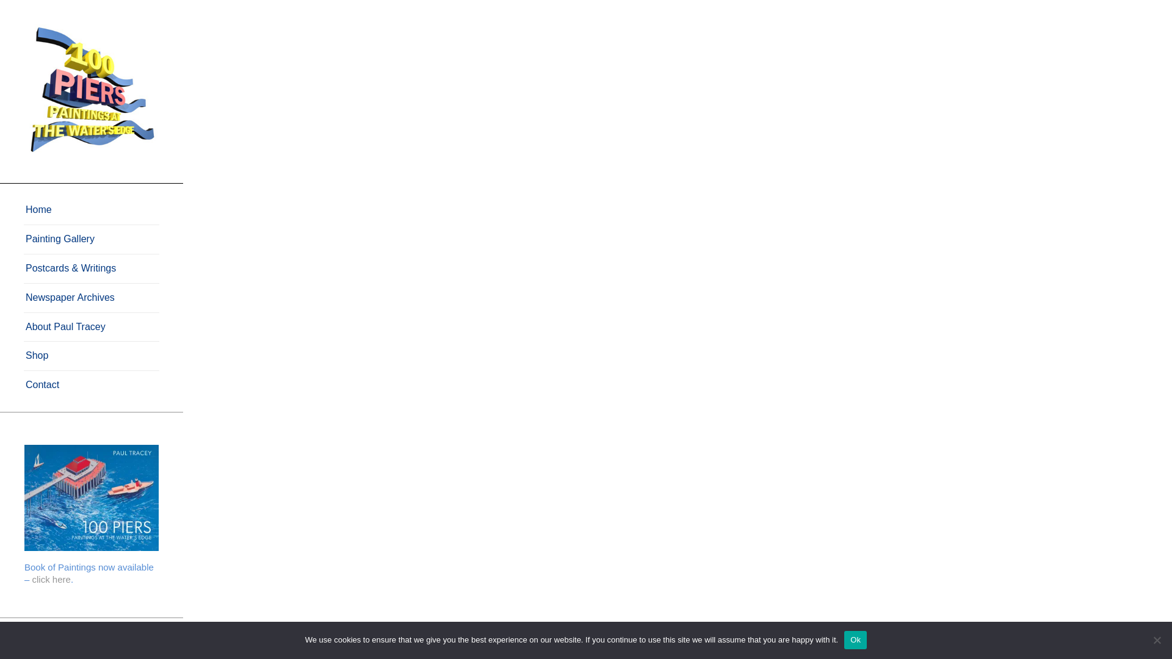 Image resolution: width=1172 pixels, height=659 pixels. What do you see at coordinates (51, 578) in the screenshot?
I see `click here` at bounding box center [51, 578].